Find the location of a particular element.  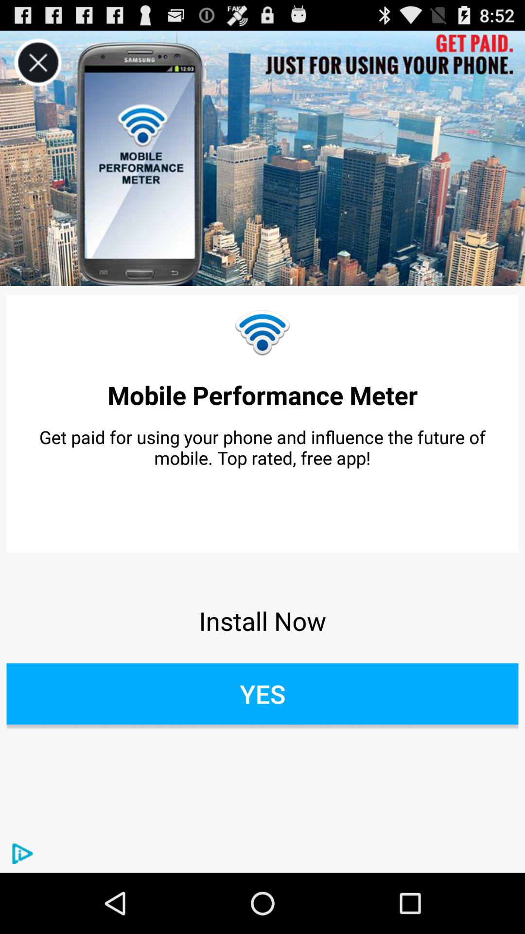

turn on icon at the top is located at coordinates (262, 158).